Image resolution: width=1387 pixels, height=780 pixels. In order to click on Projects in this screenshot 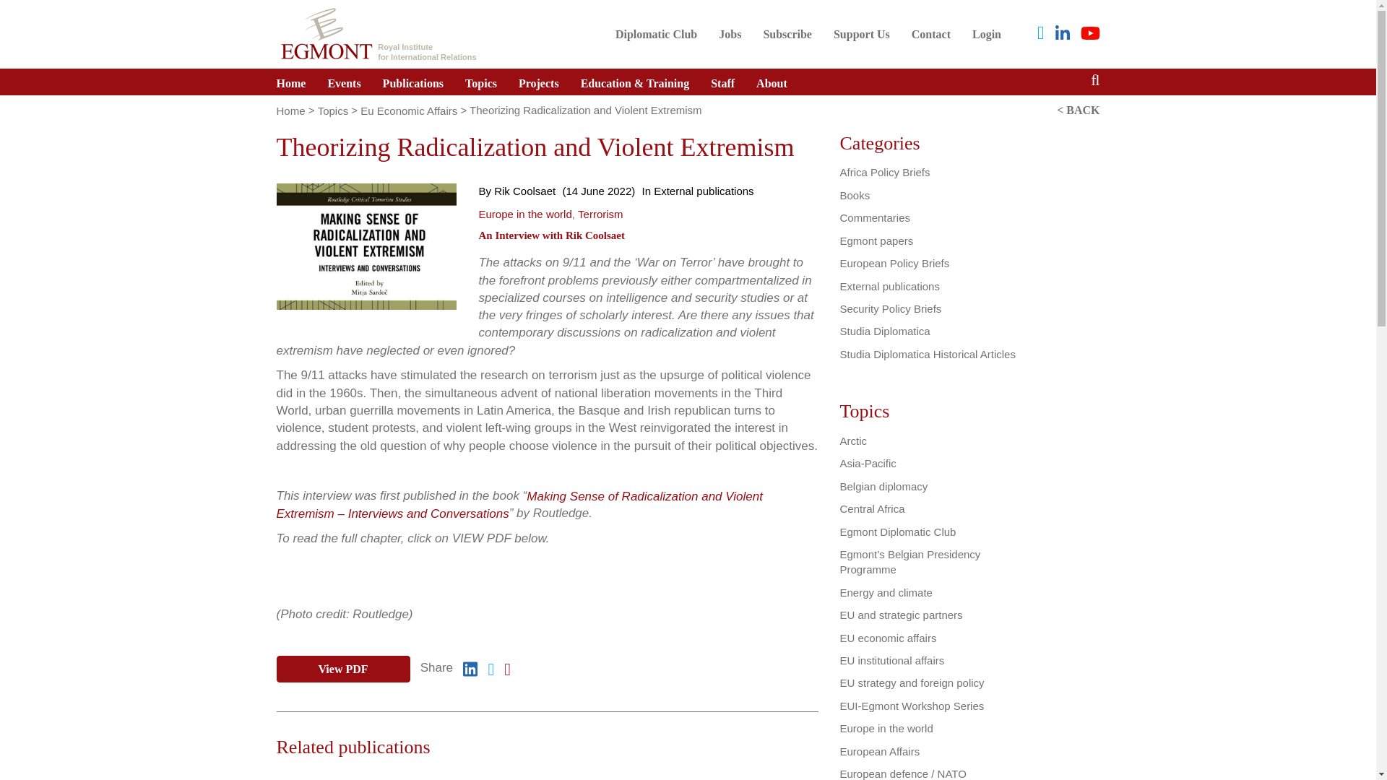, I will do `click(539, 82)`.